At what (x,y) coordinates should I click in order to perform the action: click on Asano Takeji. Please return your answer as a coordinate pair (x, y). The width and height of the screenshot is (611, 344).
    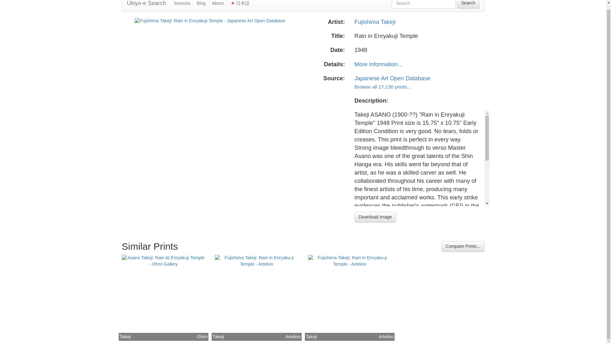
    Looking at the image, I should click on (125, 336).